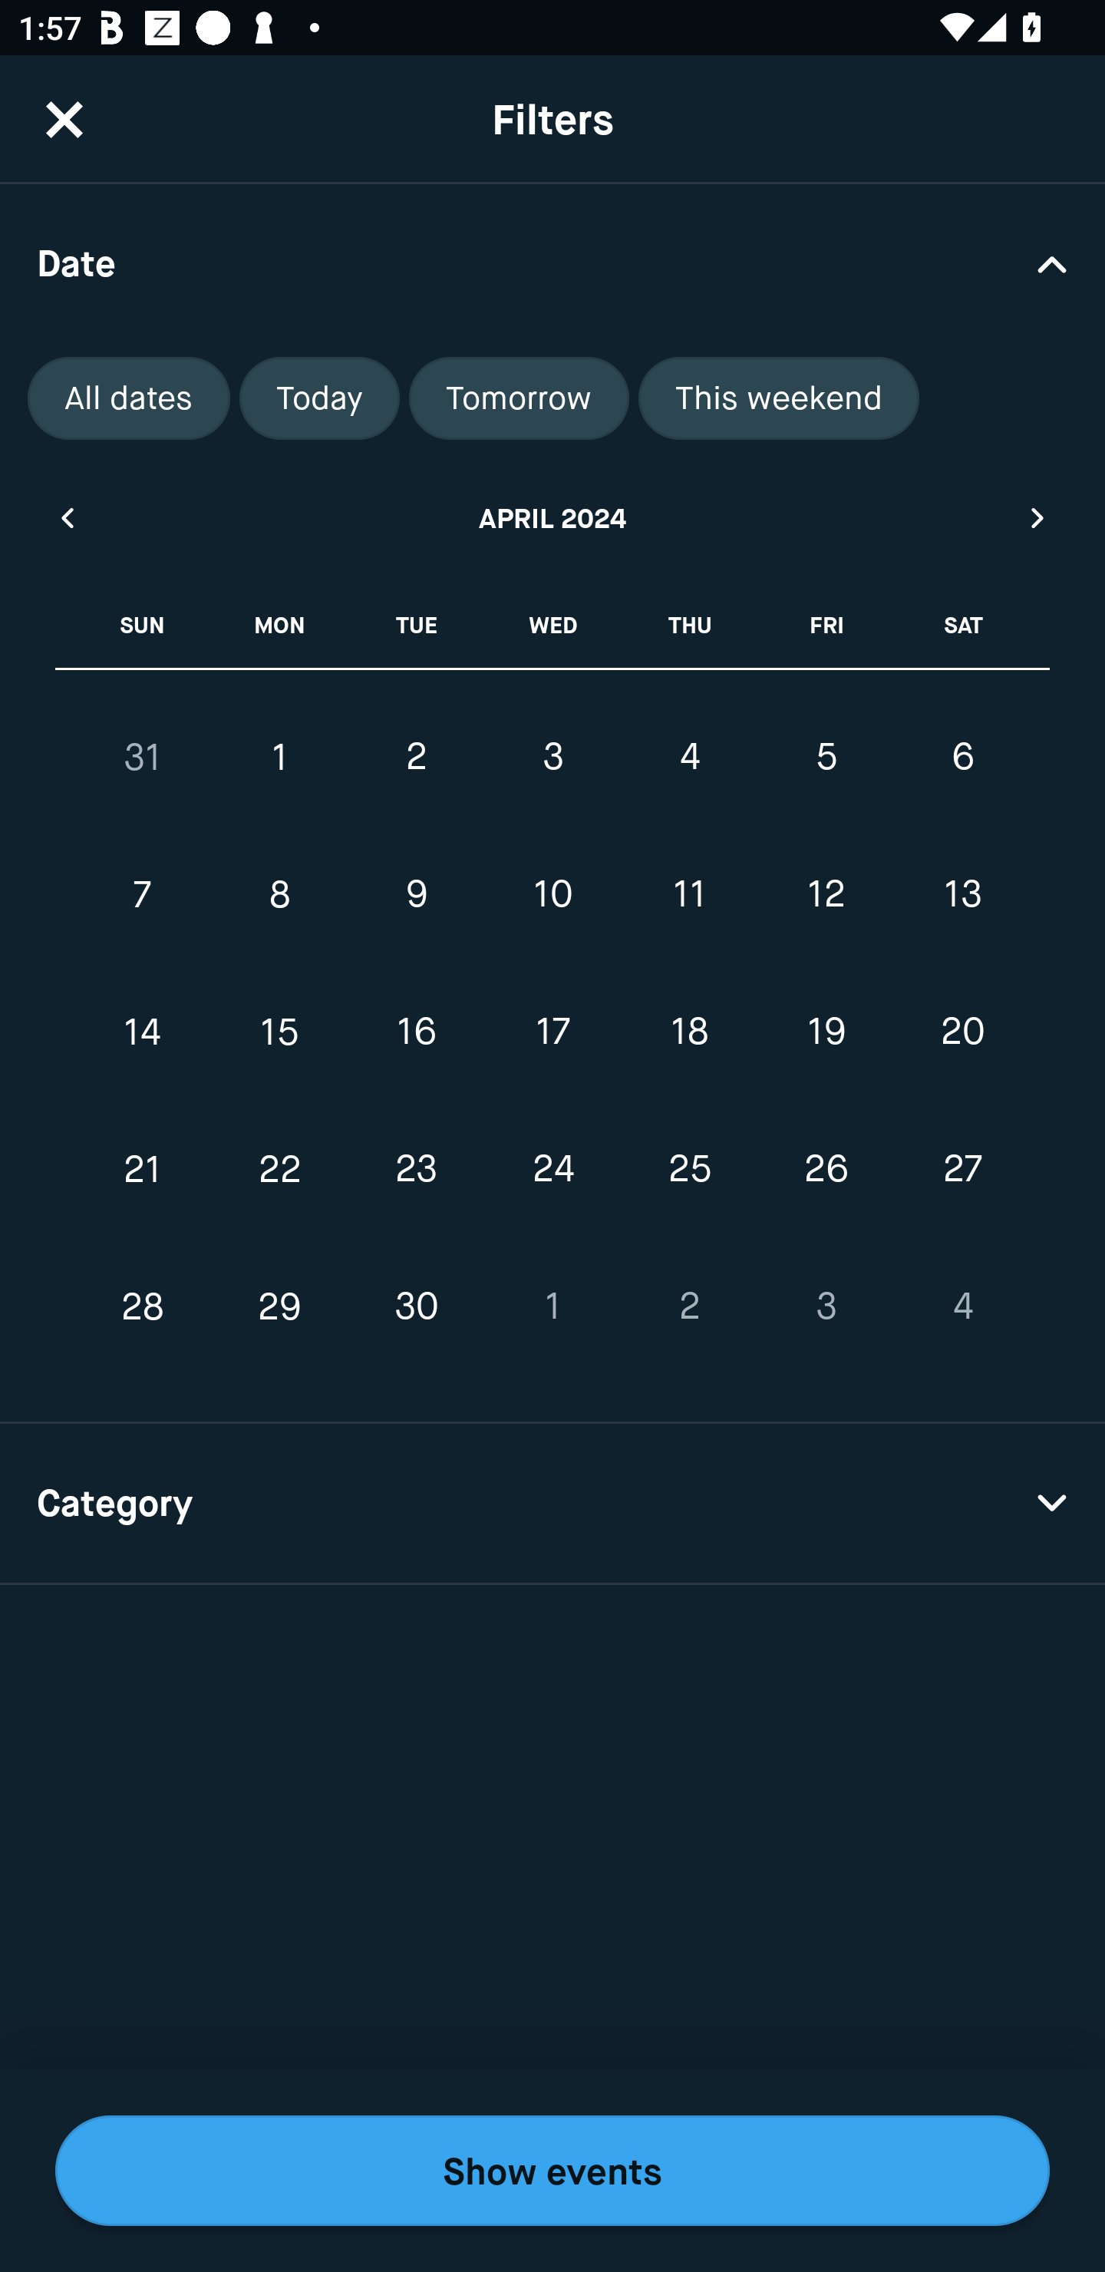 The height and width of the screenshot is (2272, 1105). Describe the element at coordinates (279, 1168) in the screenshot. I see `22` at that location.